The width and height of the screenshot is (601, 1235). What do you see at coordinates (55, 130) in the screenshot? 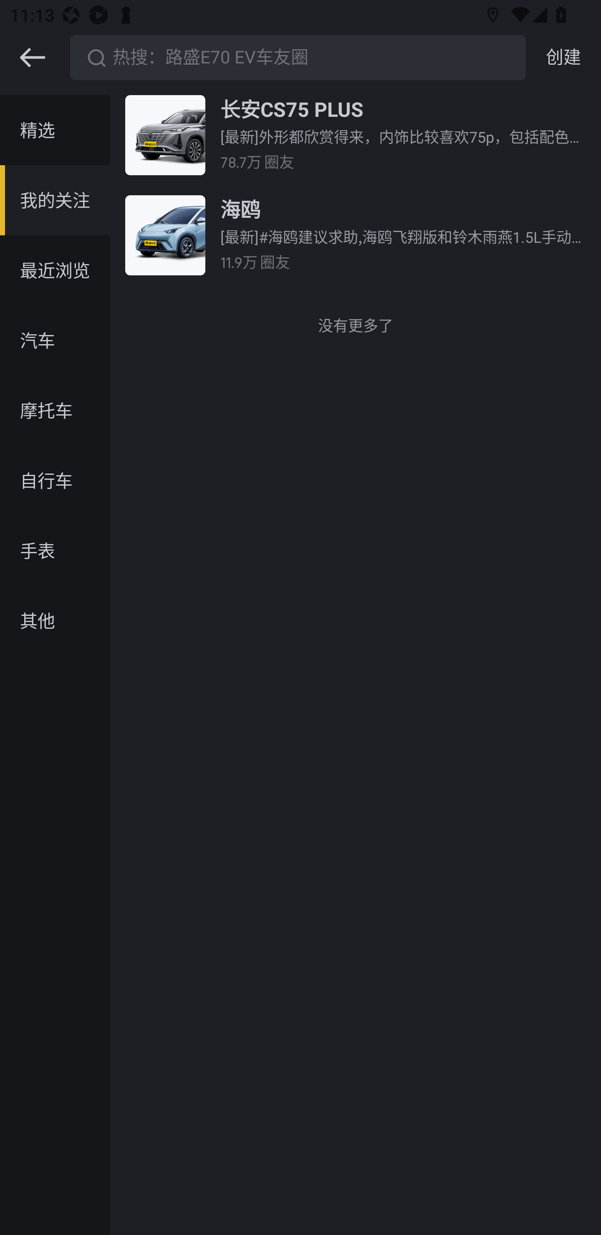
I see `精选` at bounding box center [55, 130].